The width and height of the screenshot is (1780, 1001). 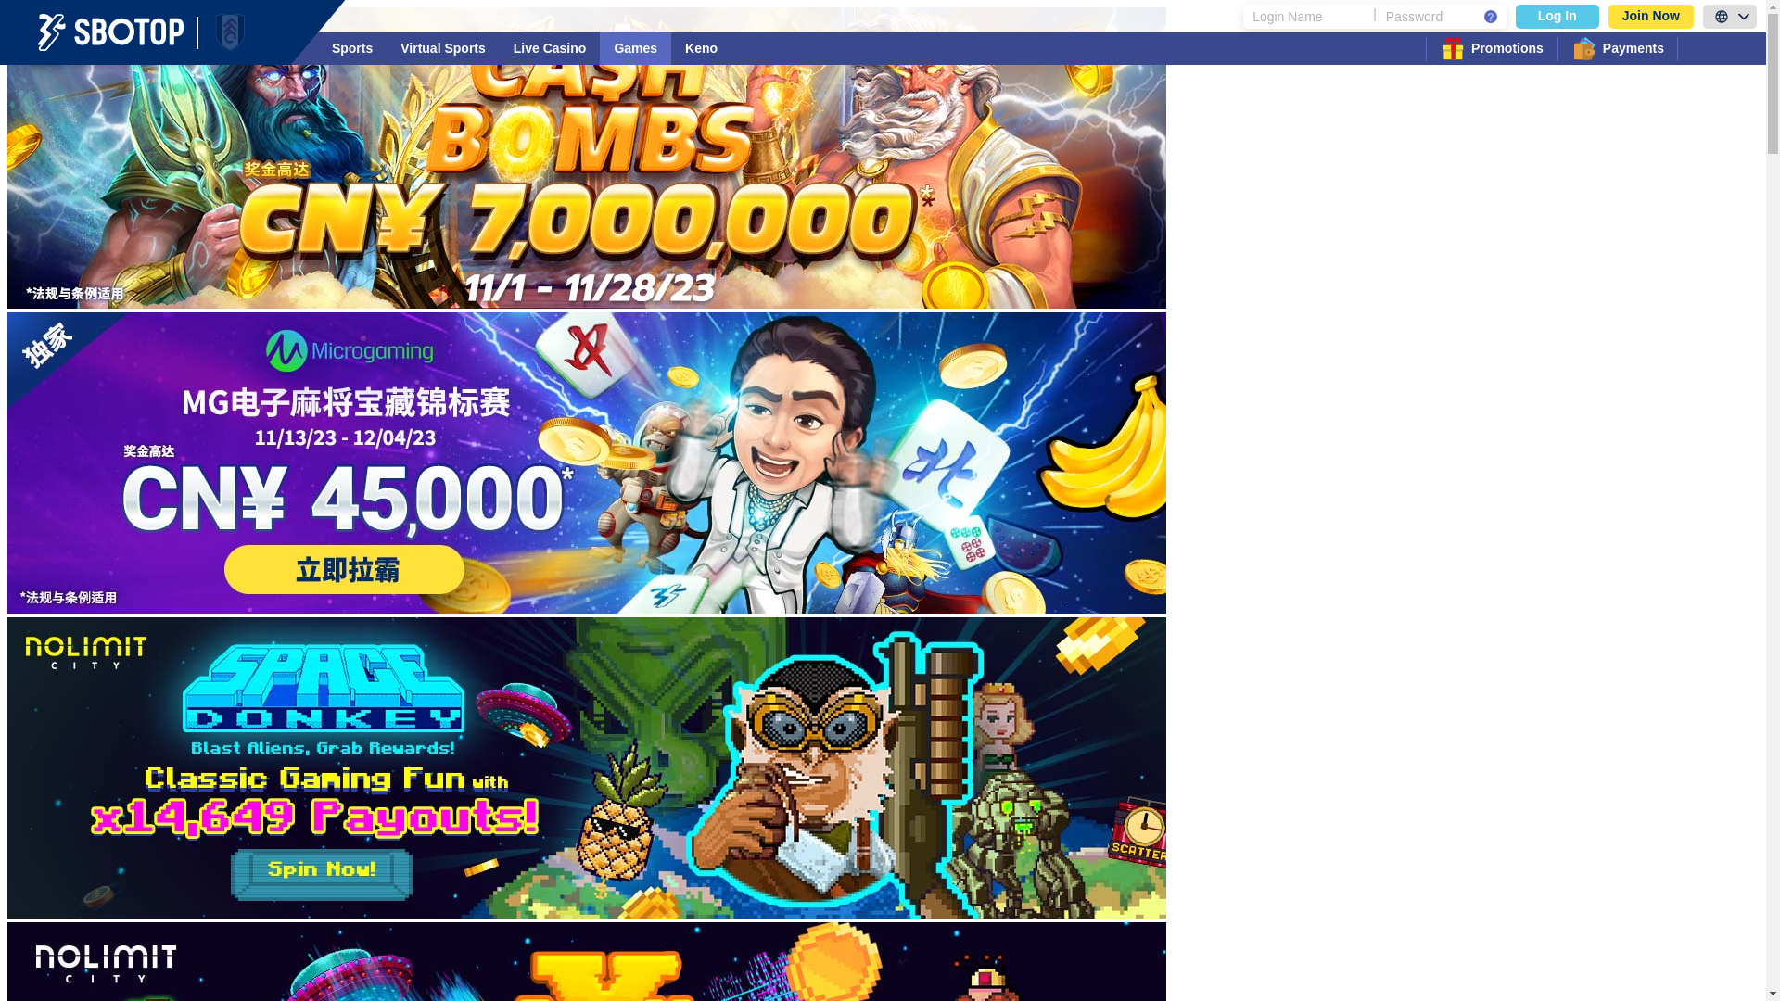 I want to click on Keno, so click(x=701, y=48).